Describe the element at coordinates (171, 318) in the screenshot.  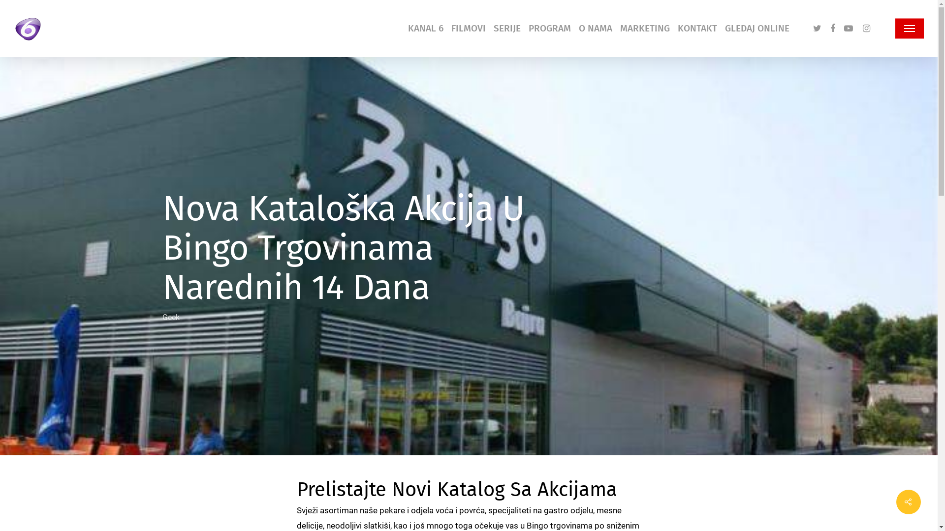
I see `Geek` at that location.